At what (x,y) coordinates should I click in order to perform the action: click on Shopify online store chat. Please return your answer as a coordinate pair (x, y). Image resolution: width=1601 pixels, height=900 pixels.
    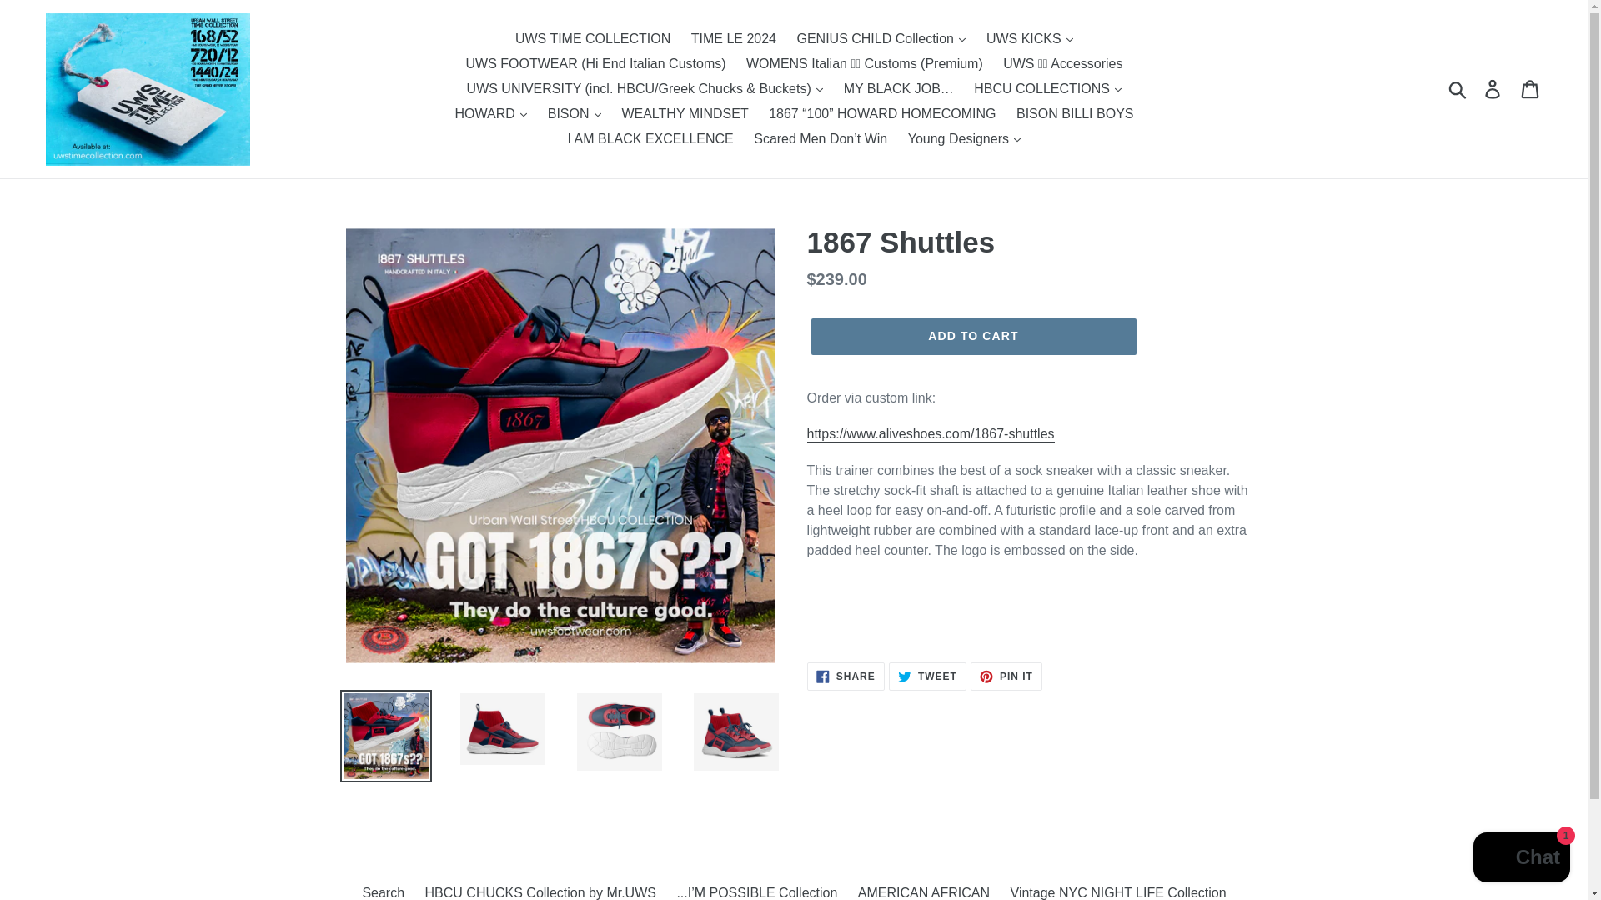
    Looking at the image, I should click on (1521, 859).